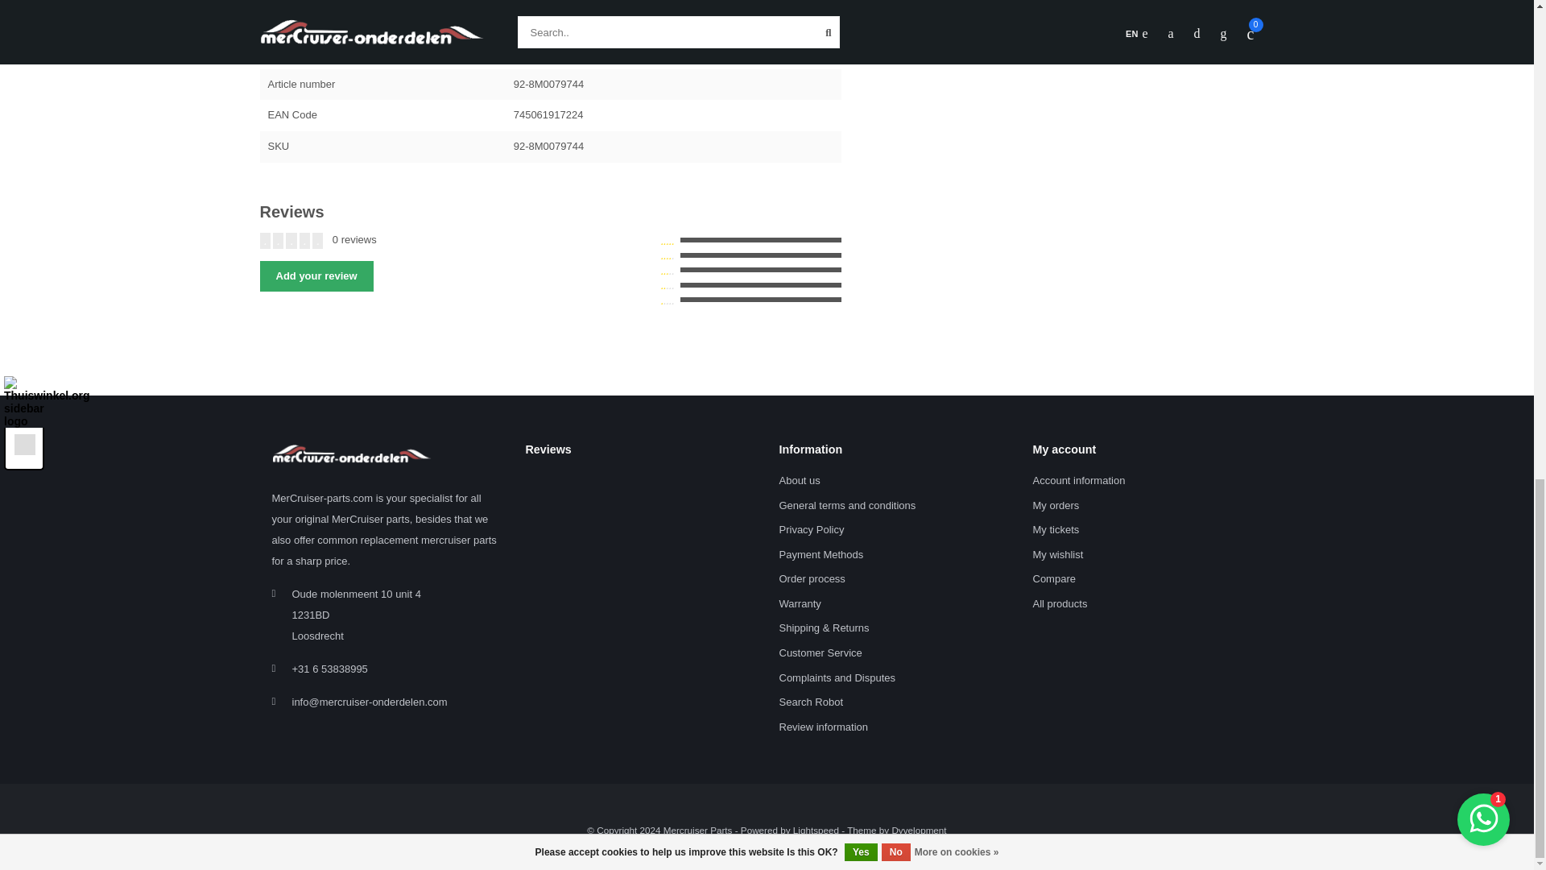 The height and width of the screenshot is (870, 1546). What do you see at coordinates (812, 530) in the screenshot?
I see `Privacy Policy` at bounding box center [812, 530].